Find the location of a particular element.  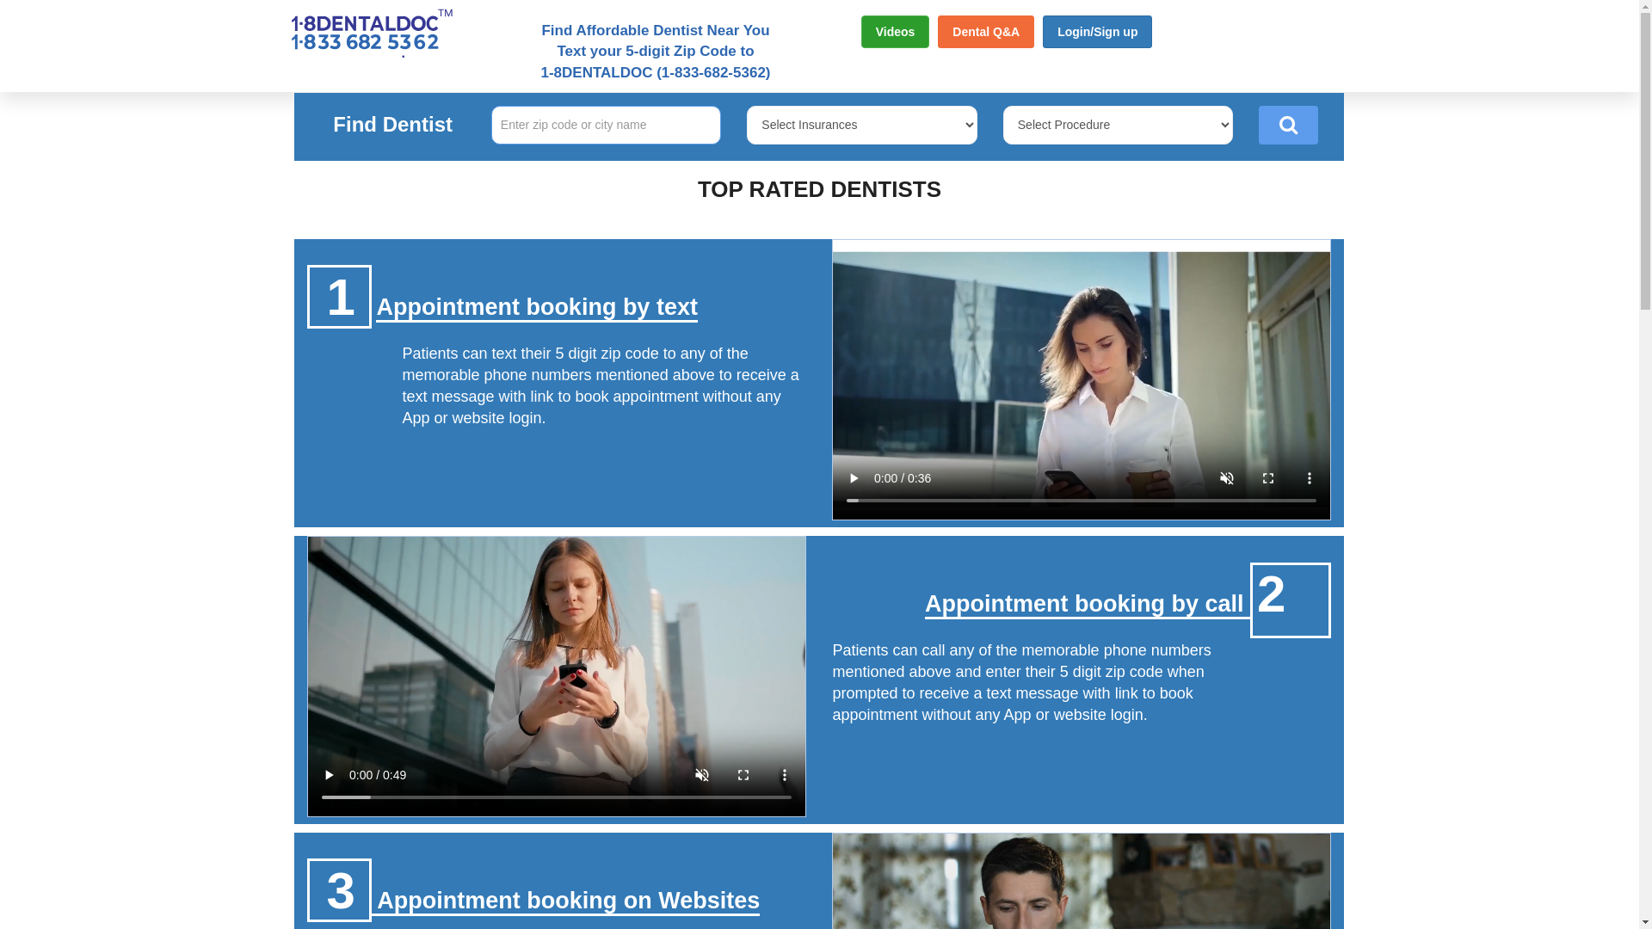

Login/Sign up is located at coordinates (1098, 32).